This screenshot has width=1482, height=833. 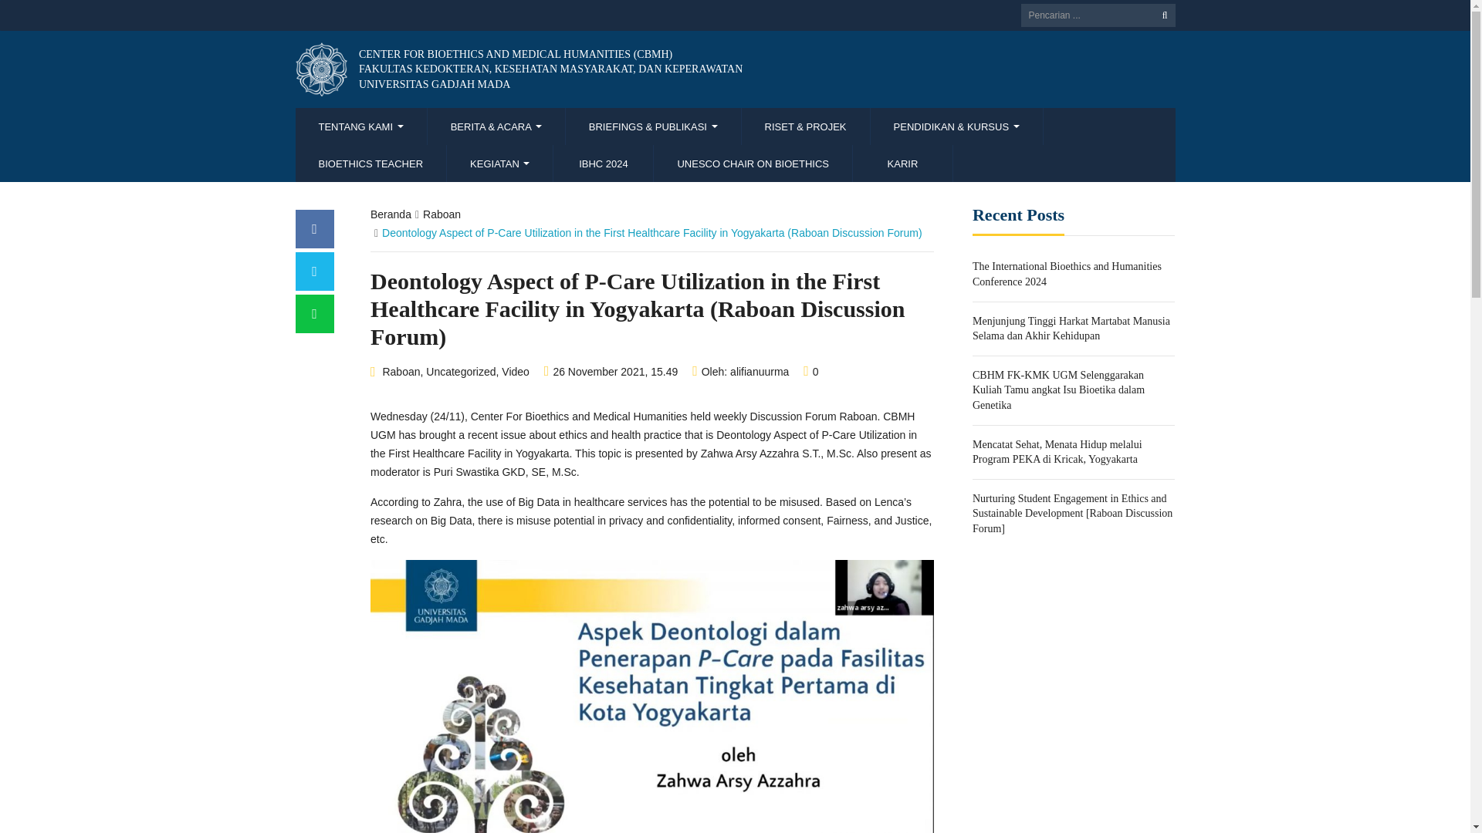 What do you see at coordinates (500, 164) in the screenshot?
I see `KEGIATAN` at bounding box center [500, 164].